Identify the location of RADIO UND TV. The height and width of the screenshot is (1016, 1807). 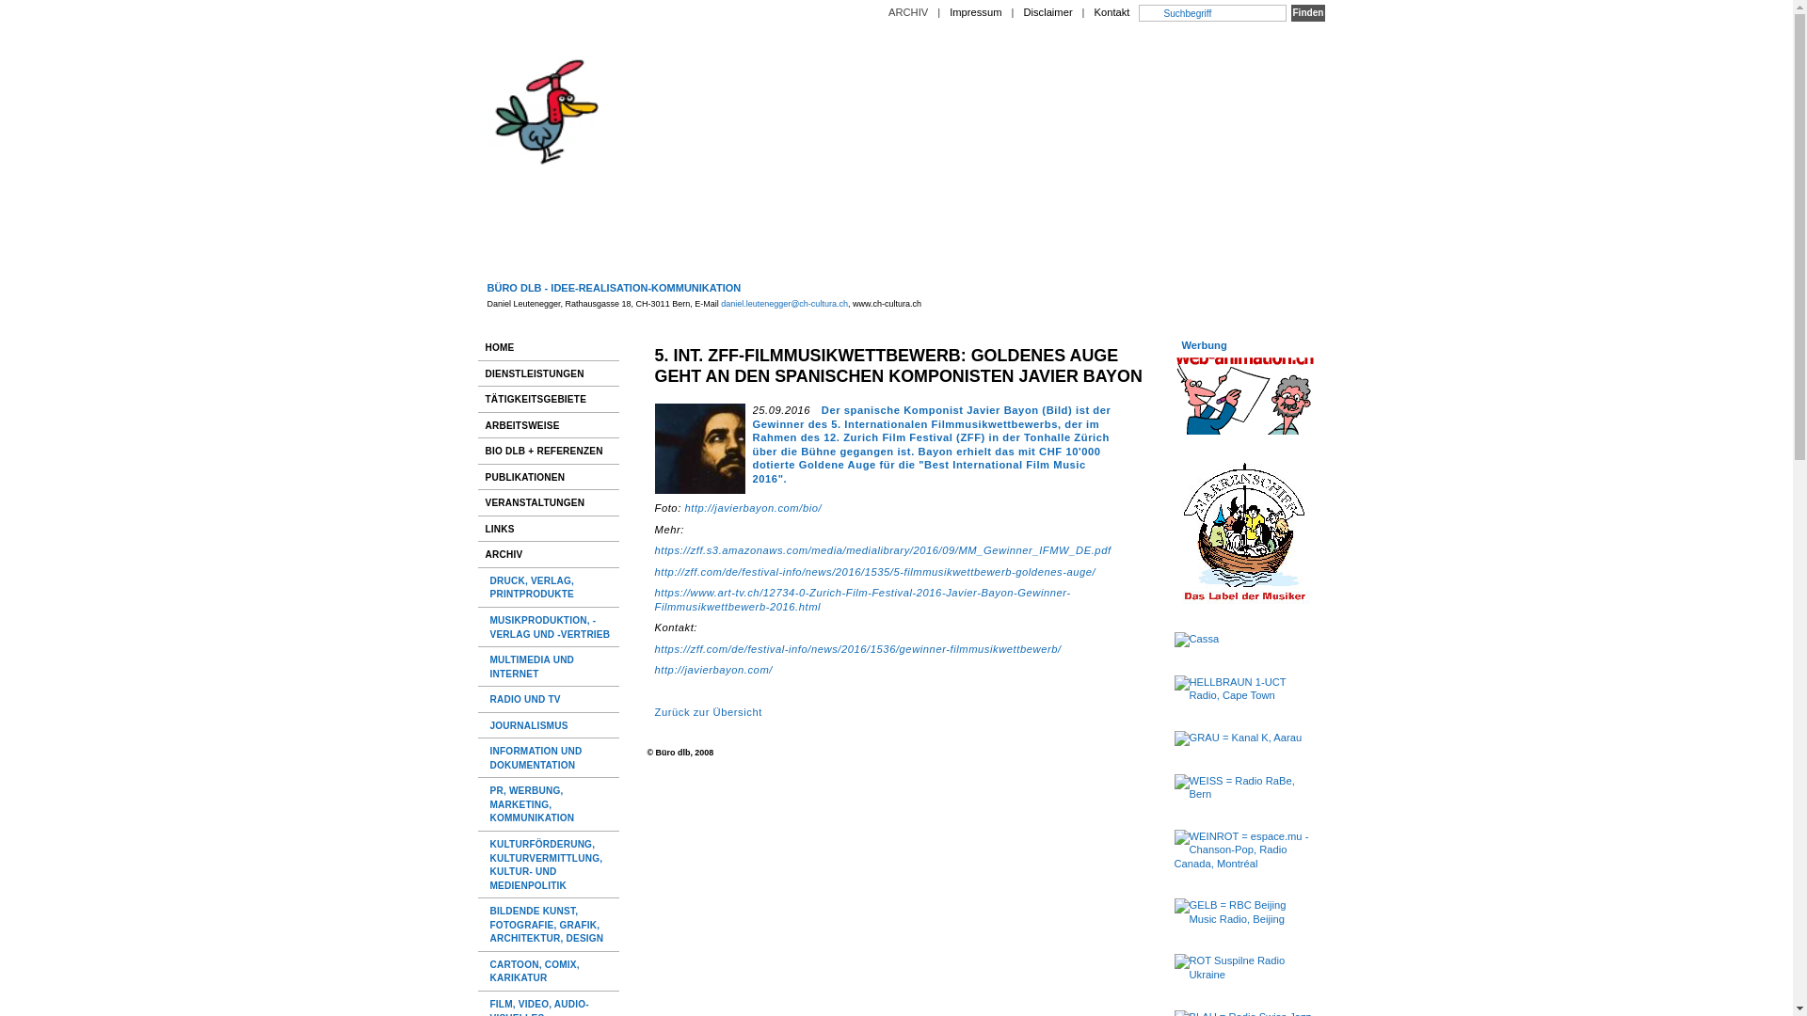
(550, 700).